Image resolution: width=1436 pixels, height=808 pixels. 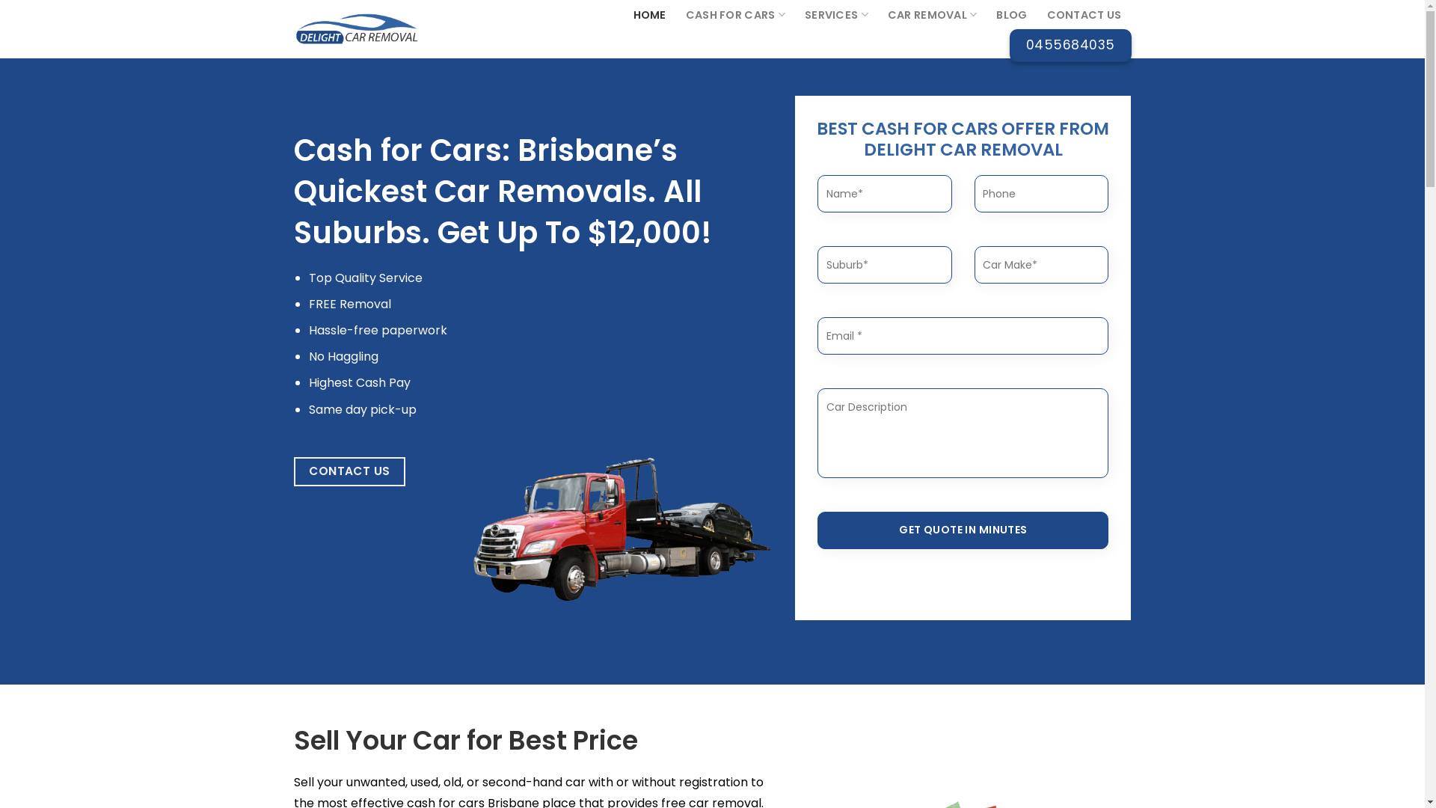 I want to click on SERVICES, so click(x=836, y=14).